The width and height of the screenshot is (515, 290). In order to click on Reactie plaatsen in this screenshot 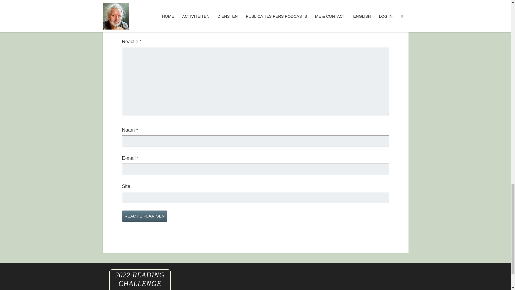, I will do `click(144, 216)`.